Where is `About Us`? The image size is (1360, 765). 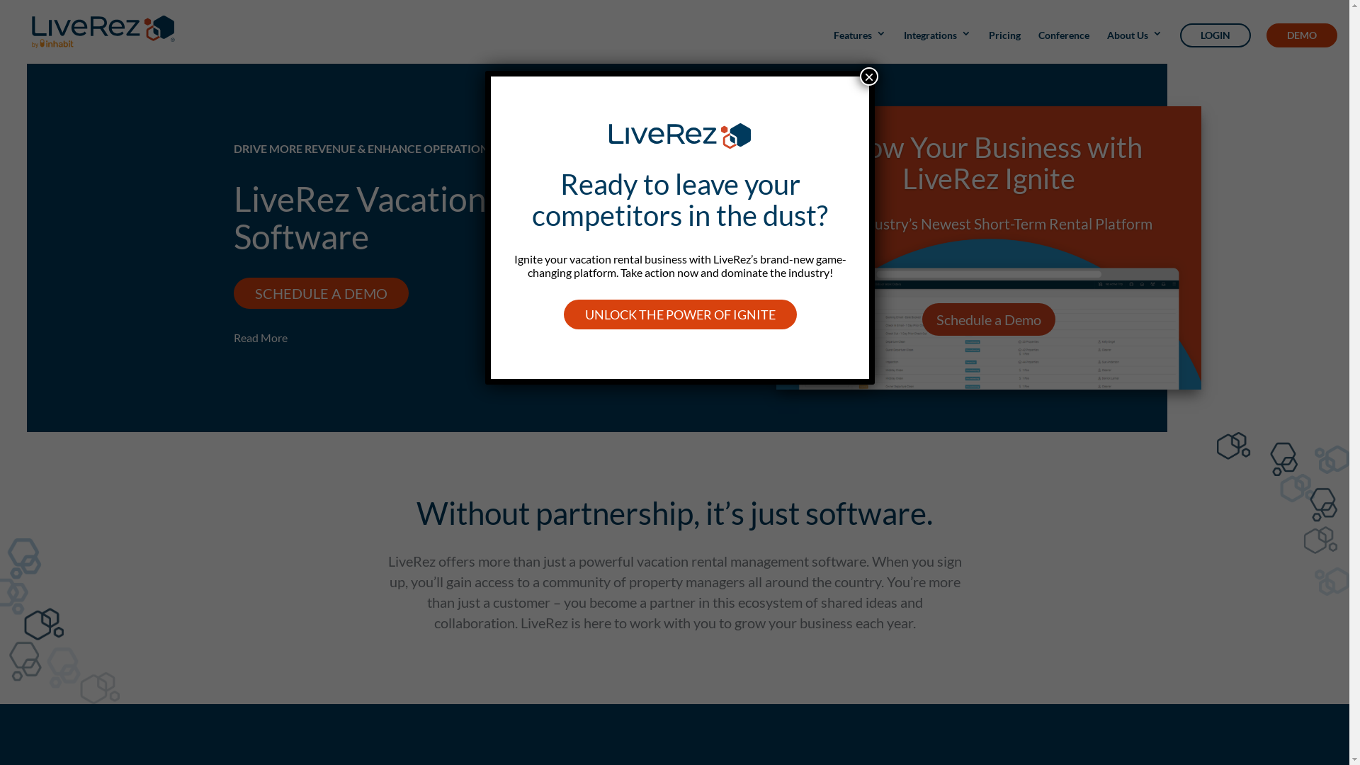
About Us is located at coordinates (1135, 44).